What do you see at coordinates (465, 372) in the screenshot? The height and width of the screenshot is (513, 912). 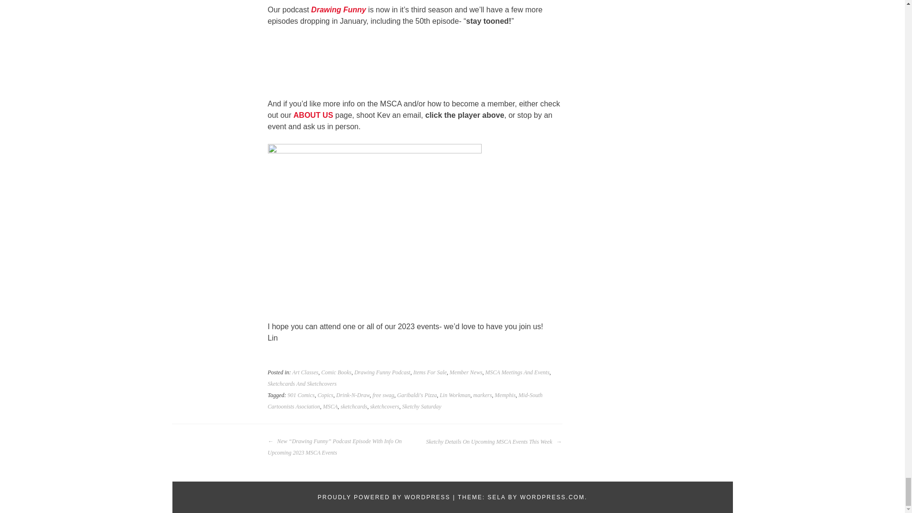 I see `Member News` at bounding box center [465, 372].